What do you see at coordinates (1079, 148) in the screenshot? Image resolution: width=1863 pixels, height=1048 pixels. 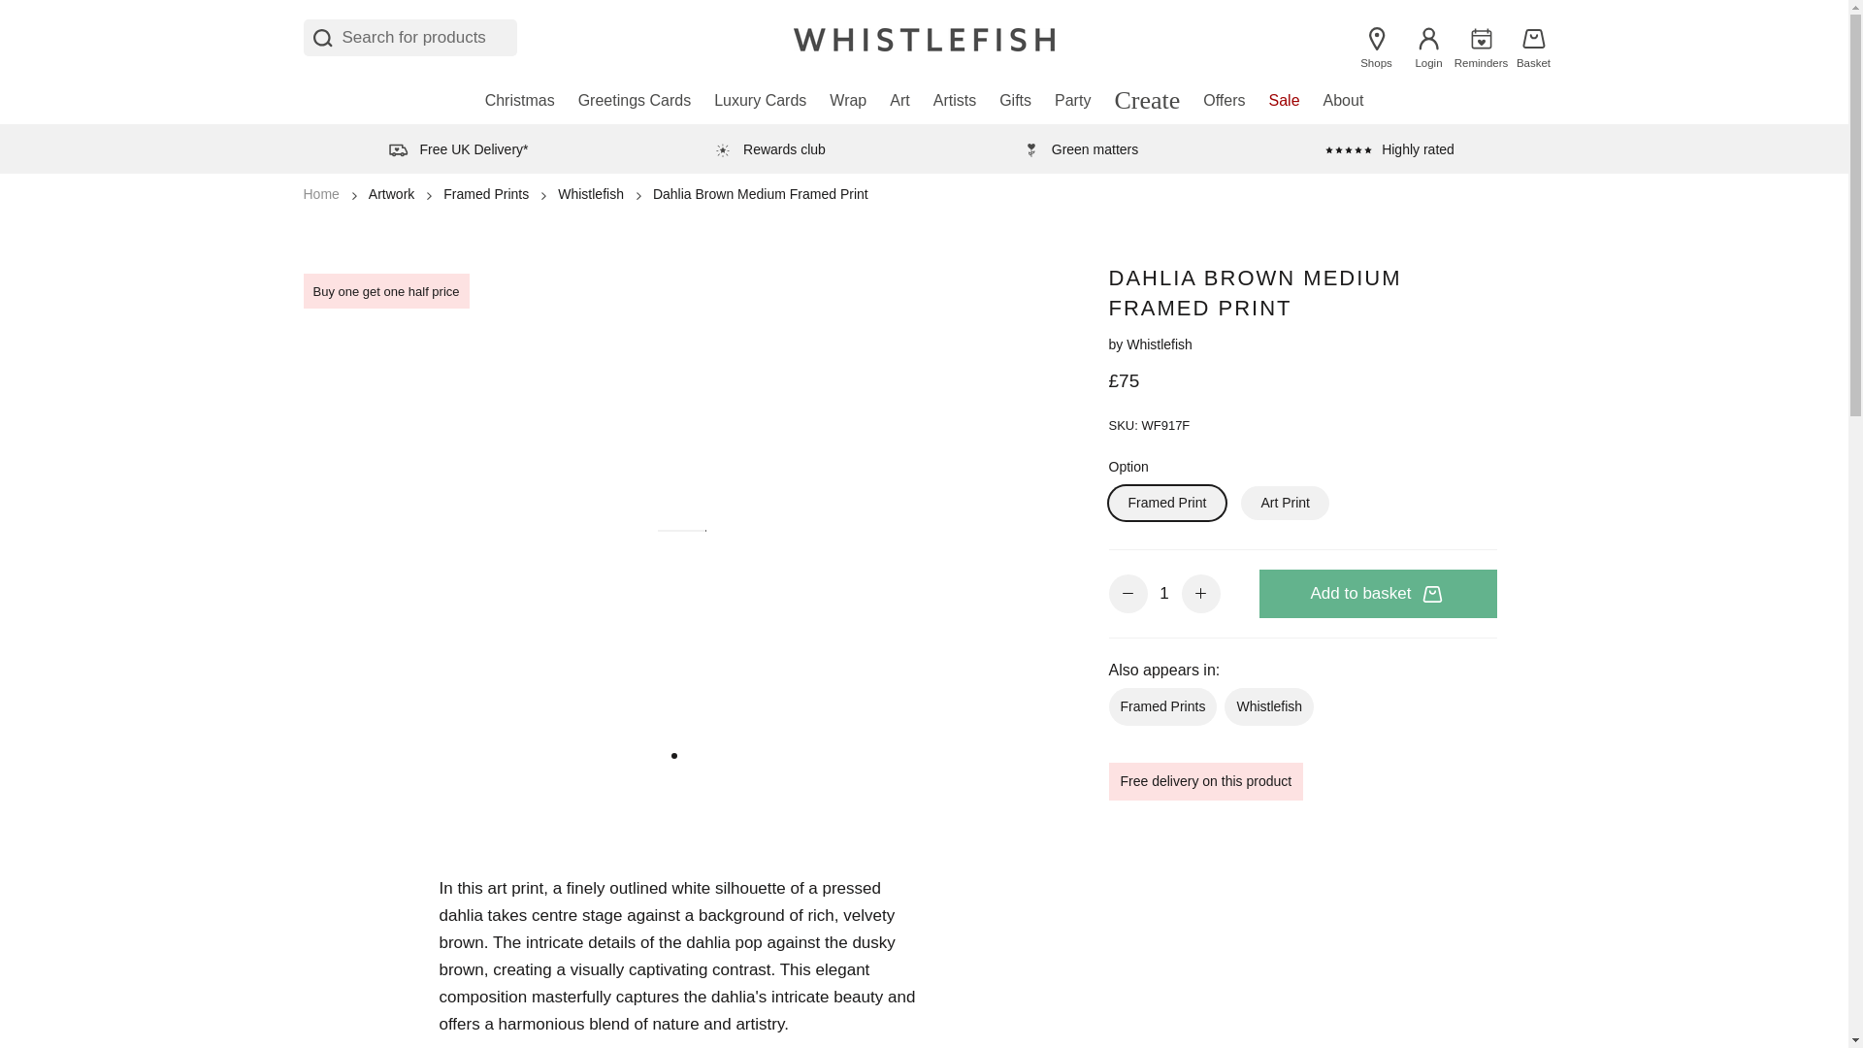 I see `Green matters` at bounding box center [1079, 148].